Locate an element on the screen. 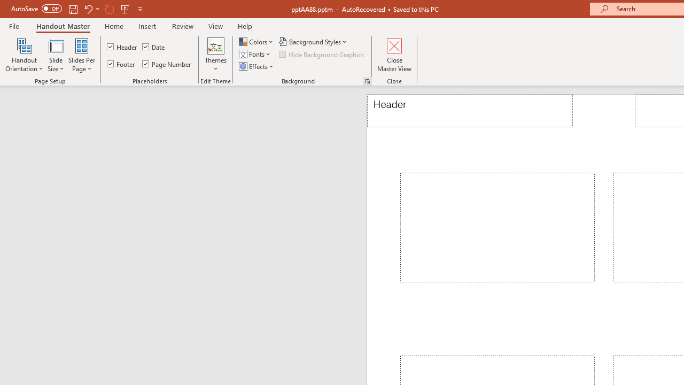  Themes is located at coordinates (216, 55).